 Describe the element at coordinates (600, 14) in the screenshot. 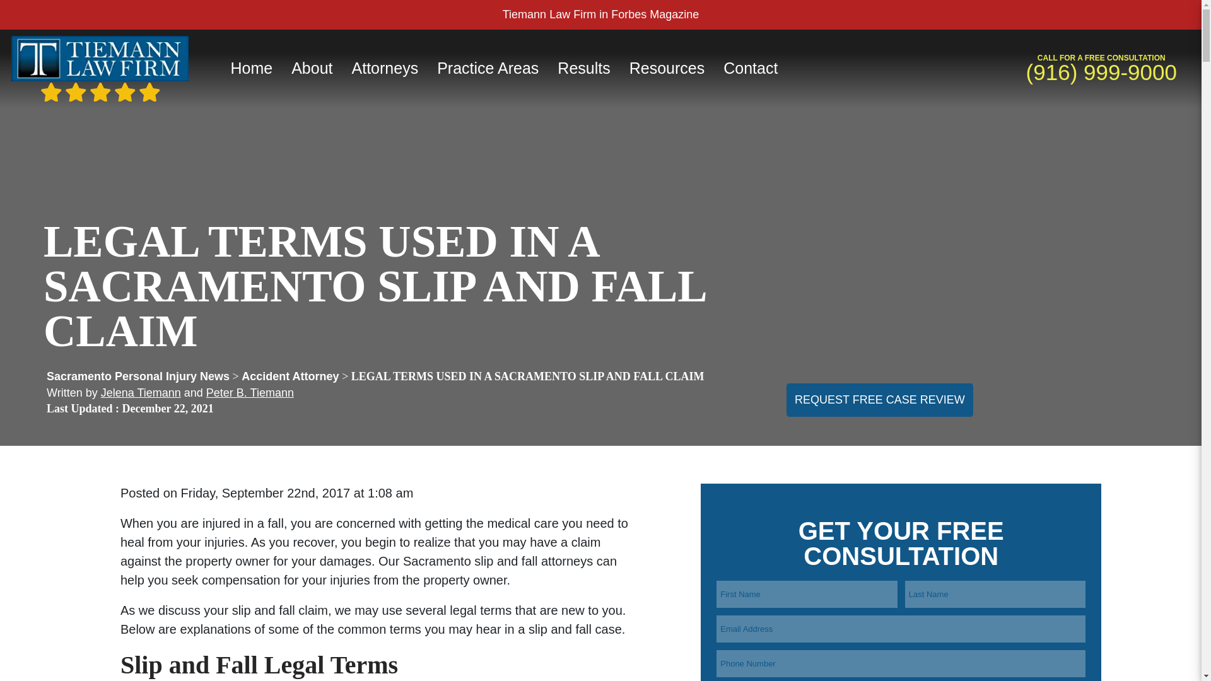

I see `Tiemann Law Firm in Forbes Magazine` at that location.